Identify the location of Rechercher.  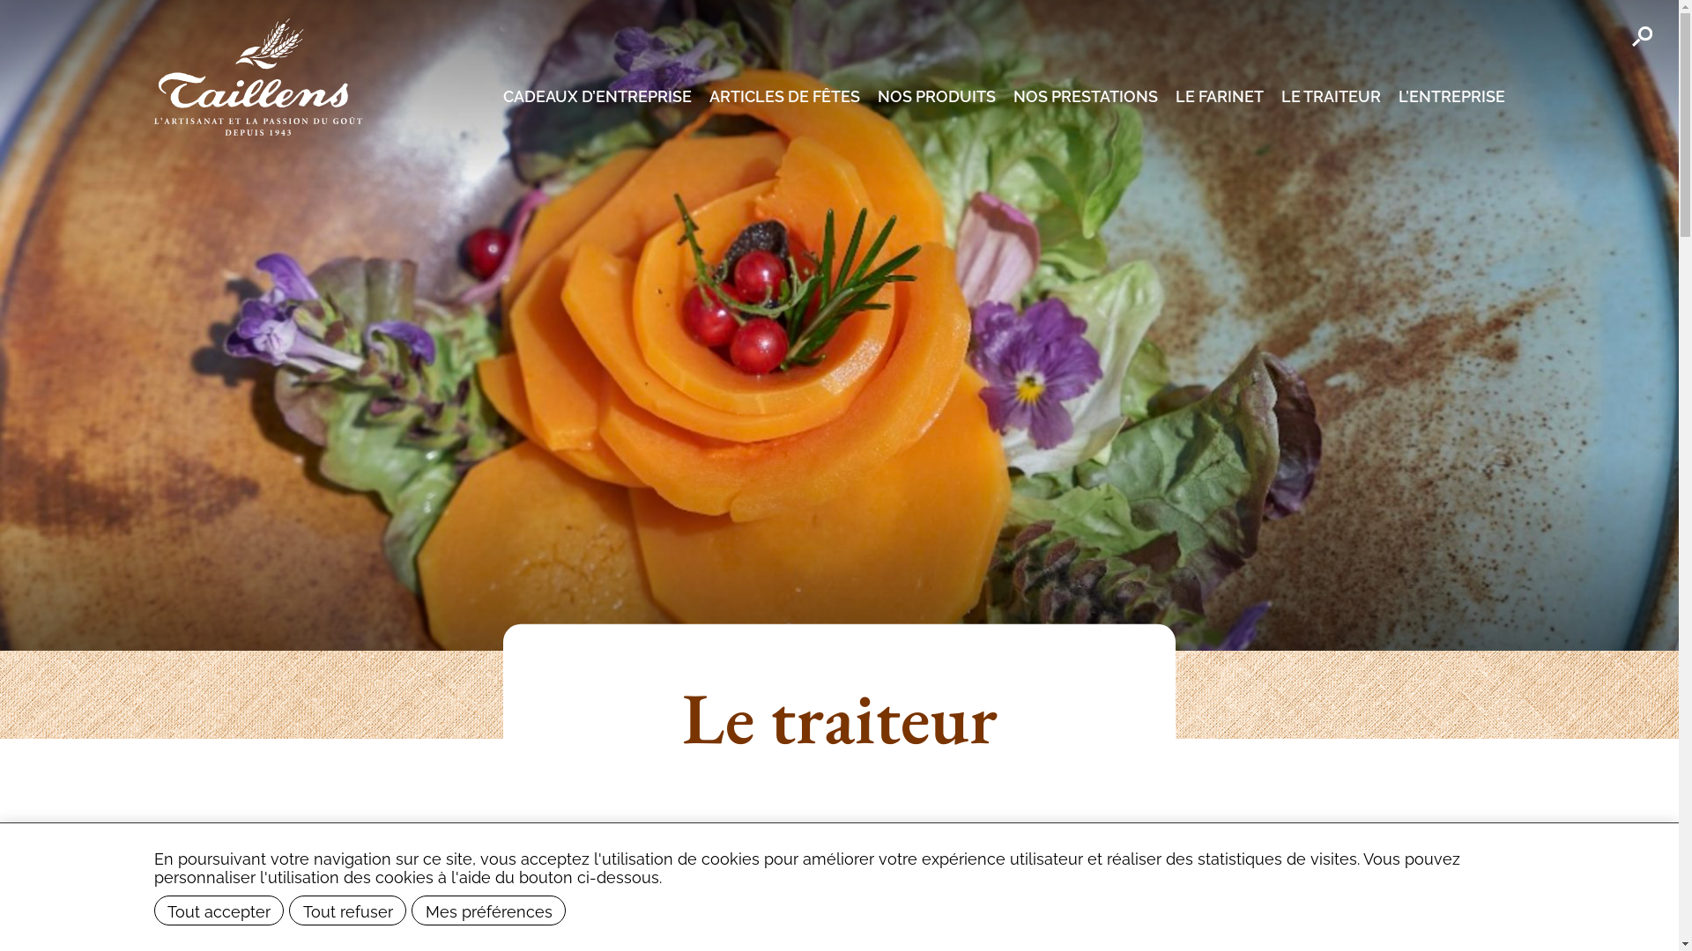
(1643, 37).